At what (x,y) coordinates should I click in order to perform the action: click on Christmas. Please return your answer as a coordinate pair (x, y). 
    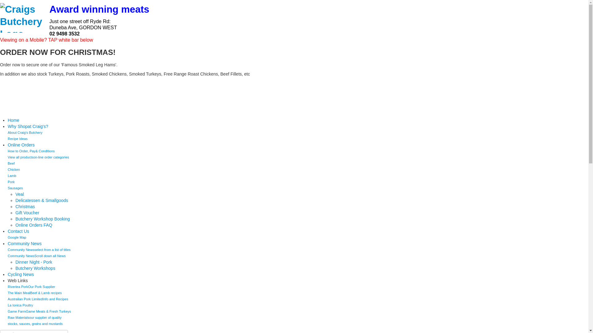
    Looking at the image, I should click on (25, 207).